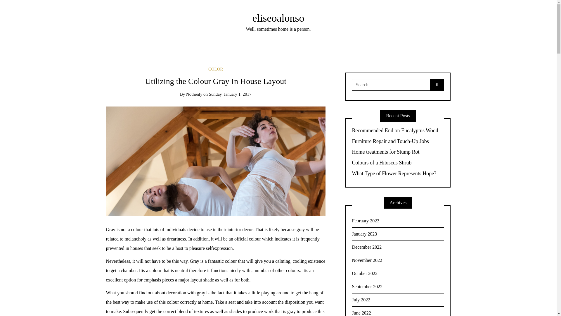 Image resolution: width=561 pixels, height=316 pixels. I want to click on Furniture Repair and Touch-Up Jobs, so click(398, 142).